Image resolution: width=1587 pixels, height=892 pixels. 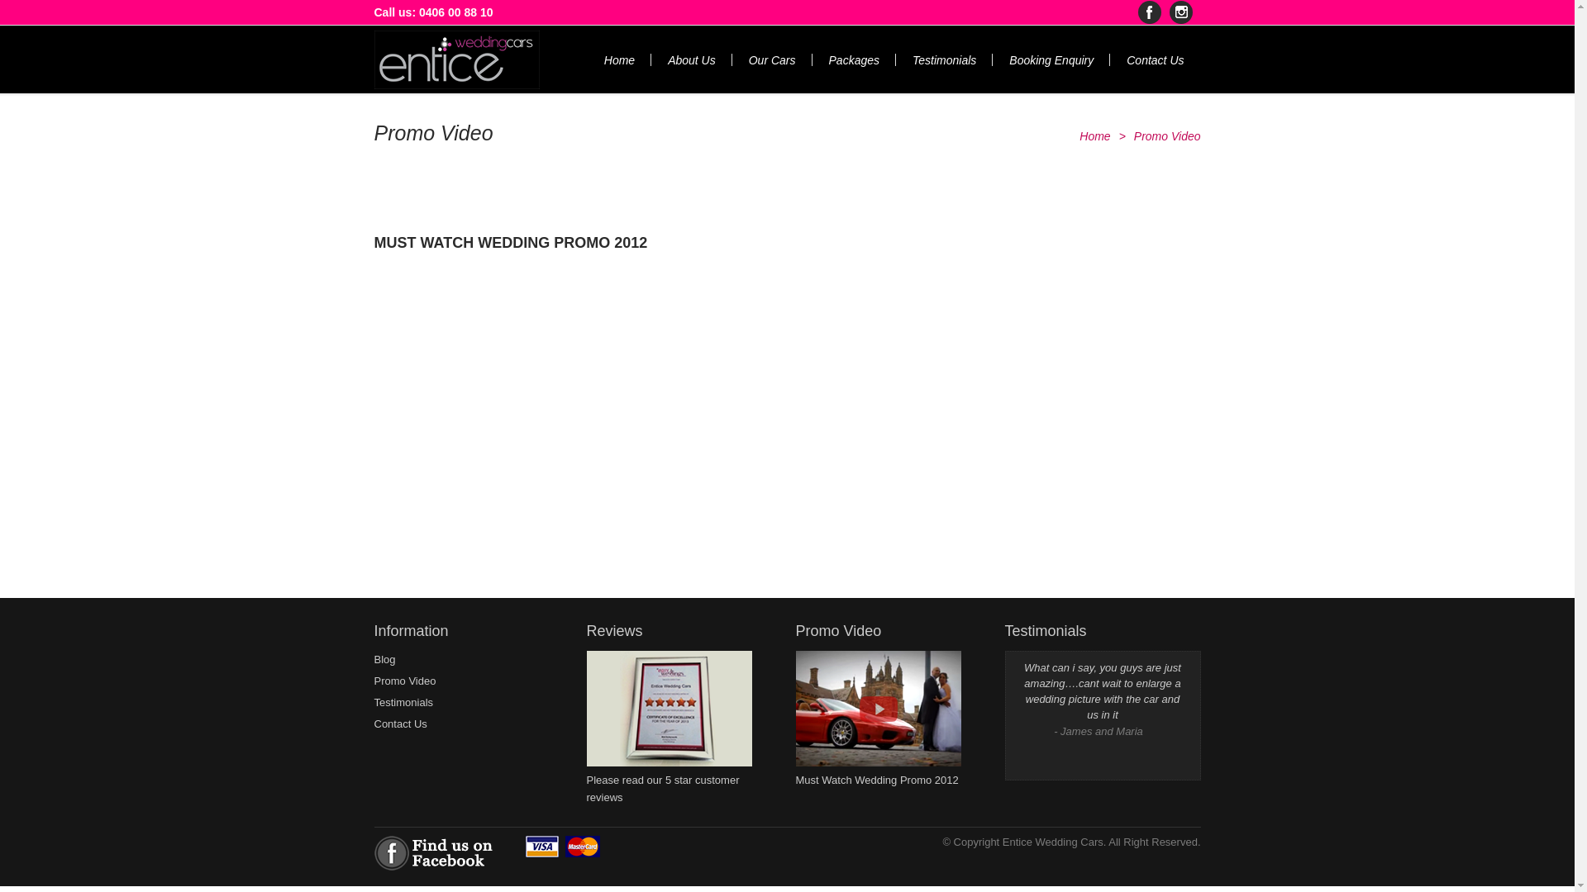 I want to click on Please read our 5 star customer
reviews, so click(x=670, y=780).